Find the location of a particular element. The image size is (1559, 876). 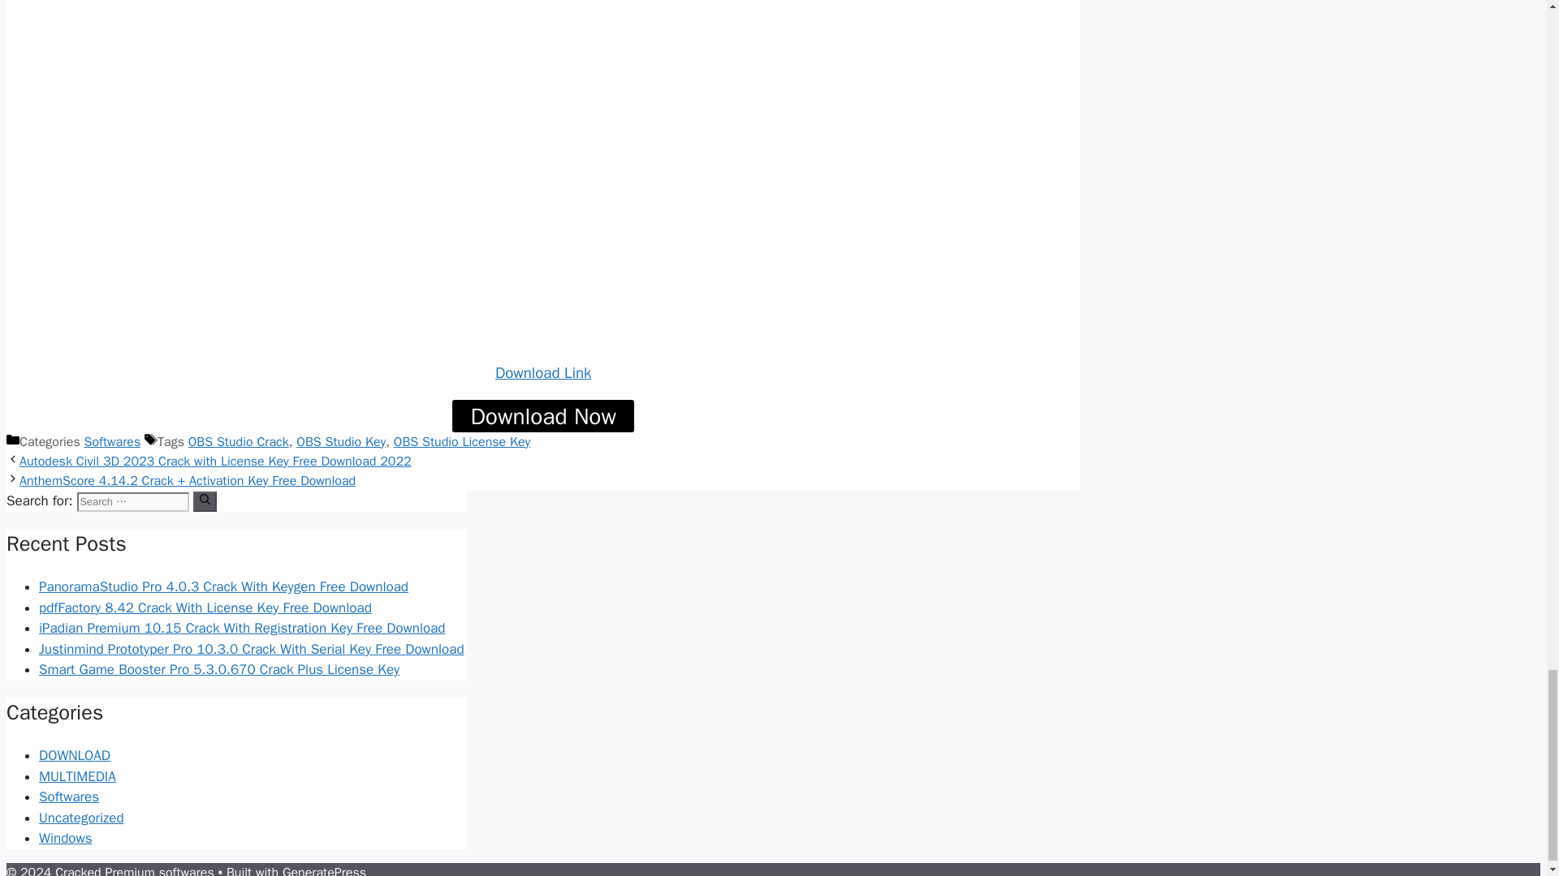

Download Link is located at coordinates (542, 373).